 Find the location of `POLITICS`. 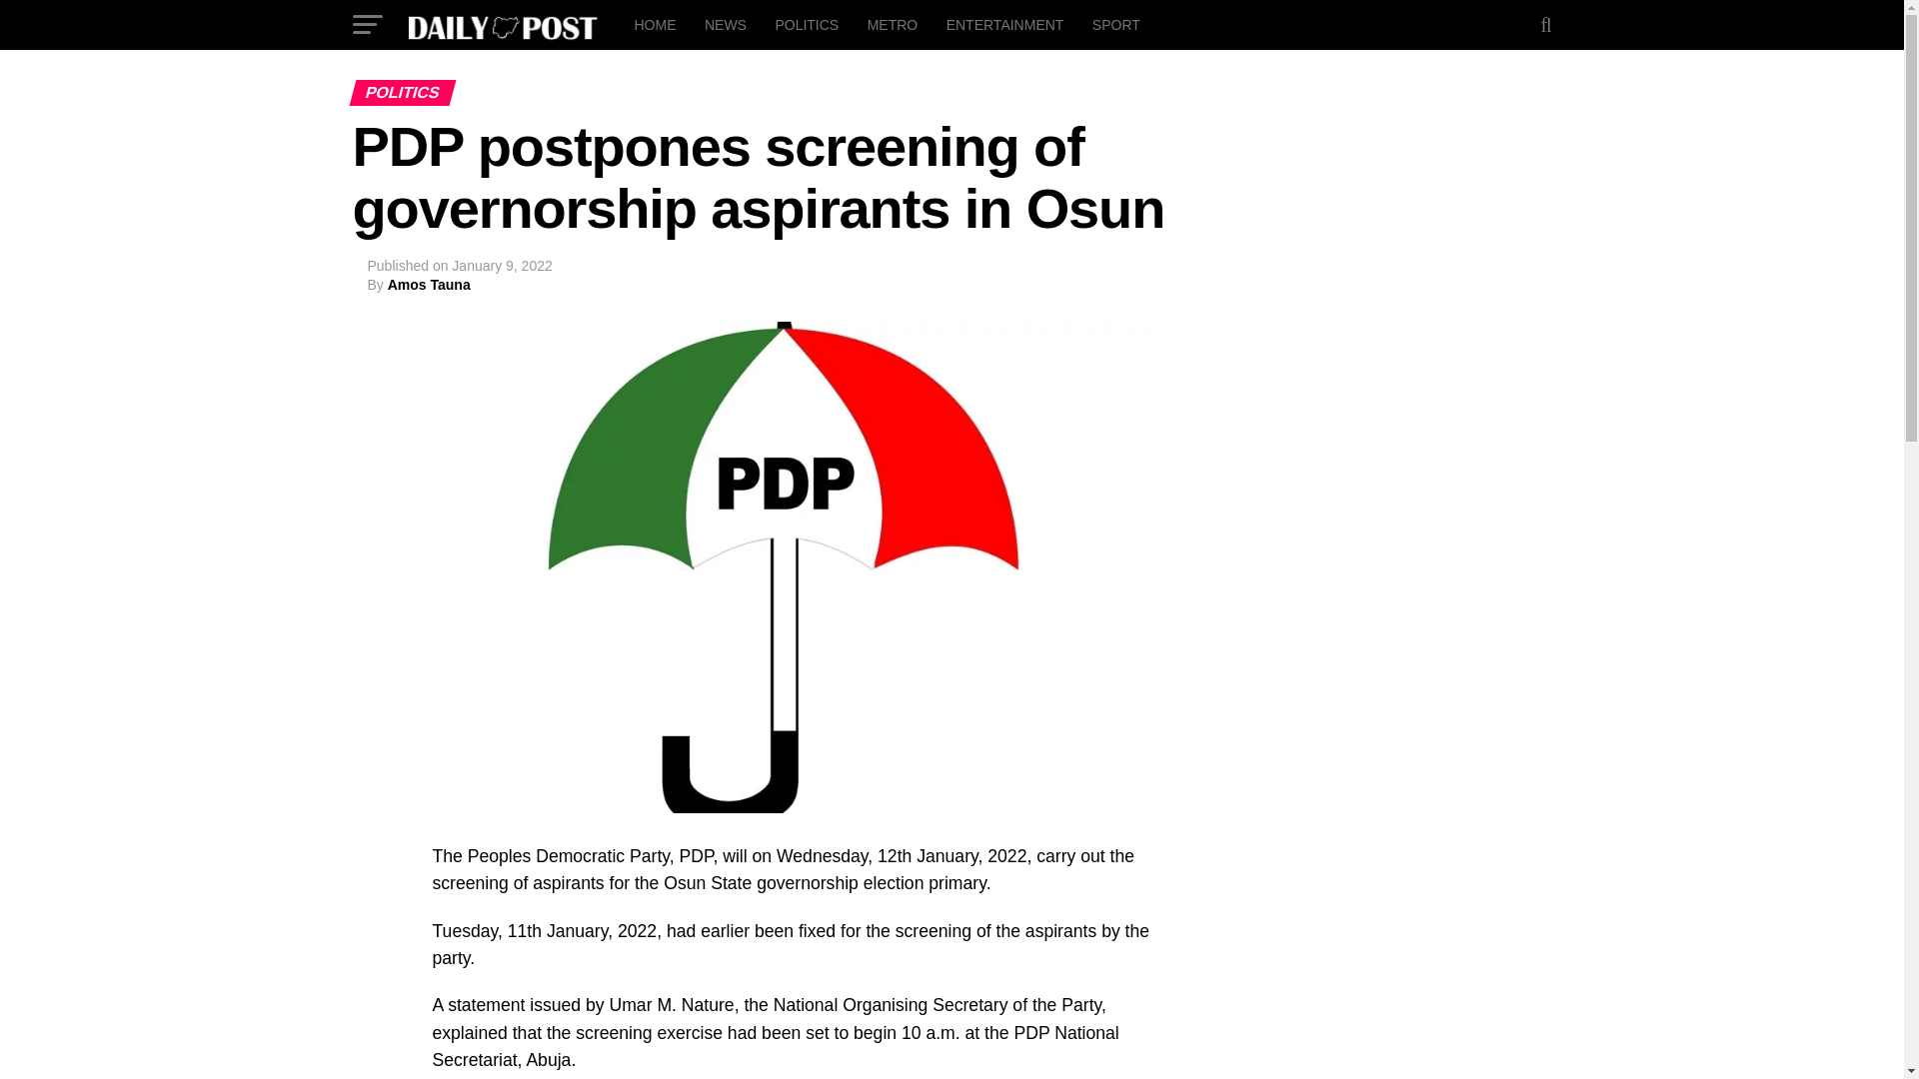

POLITICS is located at coordinates (806, 24).